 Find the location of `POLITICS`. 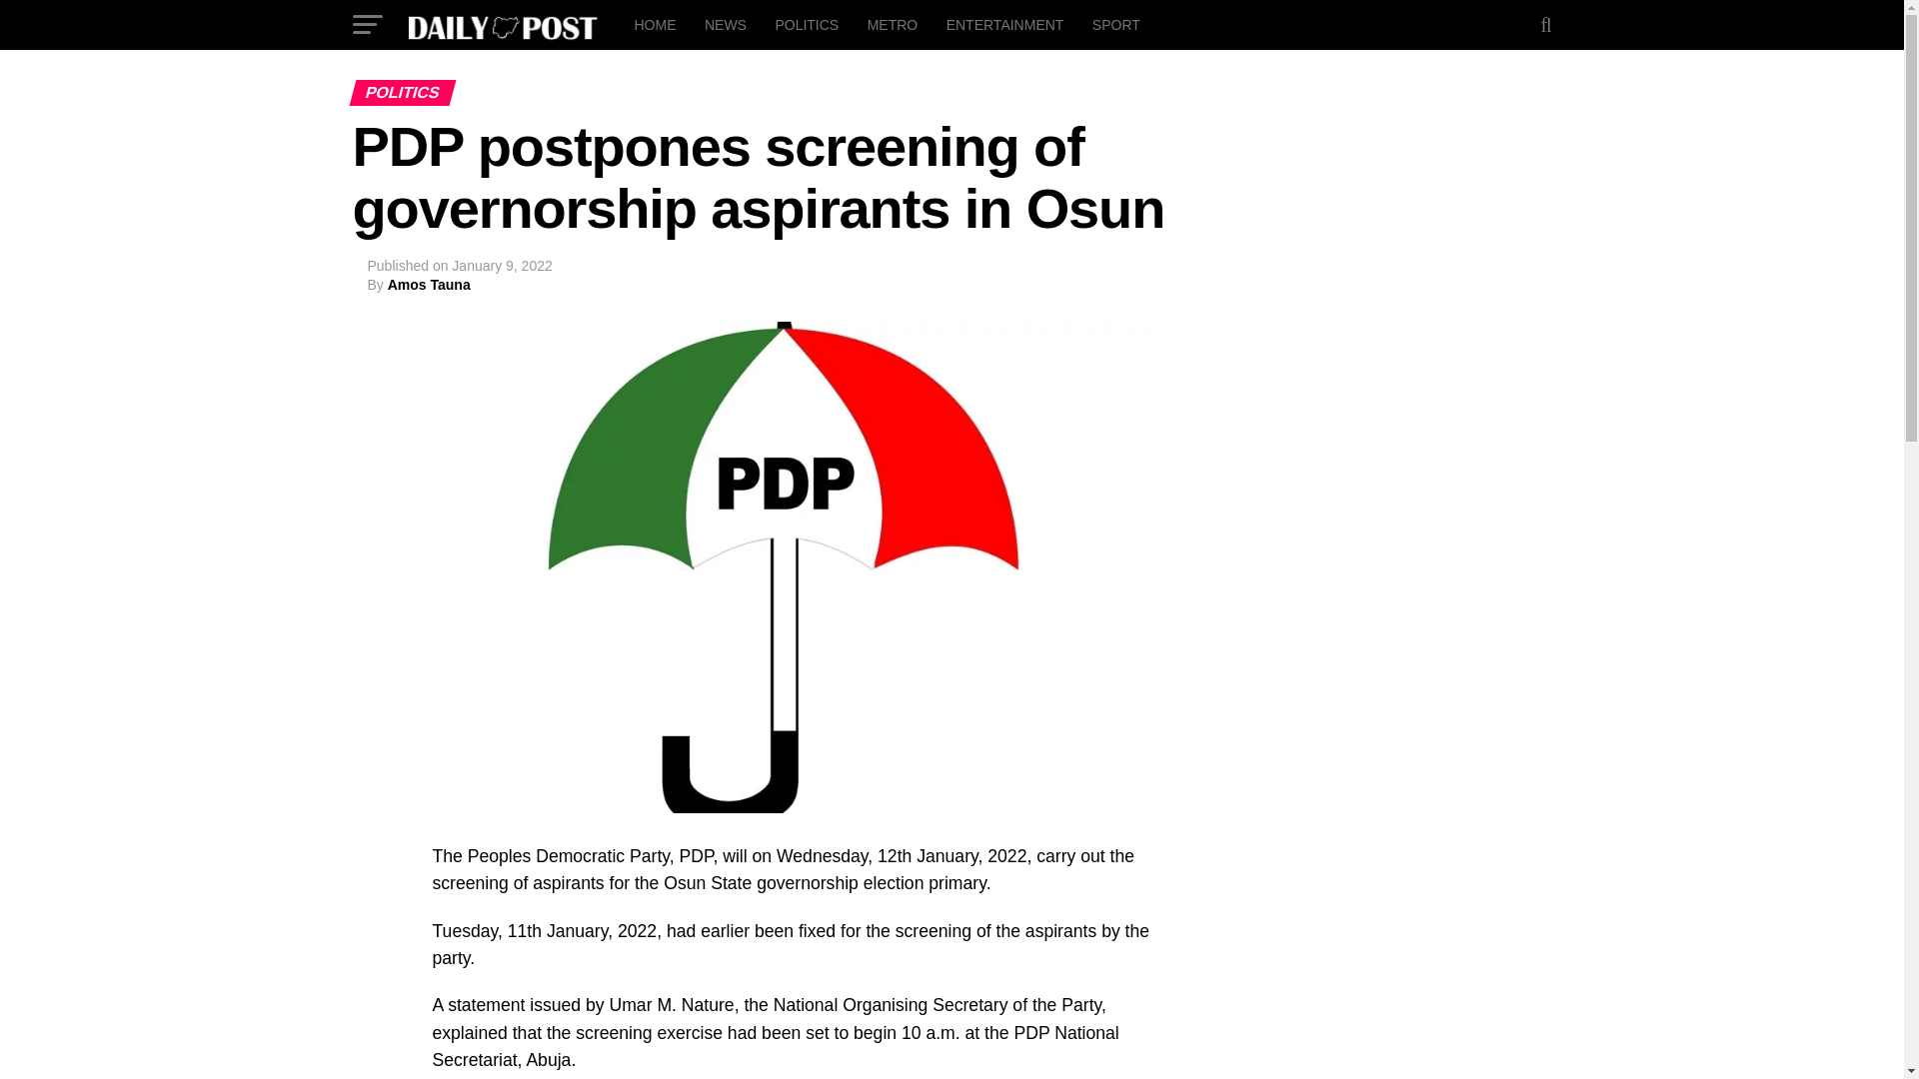

POLITICS is located at coordinates (806, 24).